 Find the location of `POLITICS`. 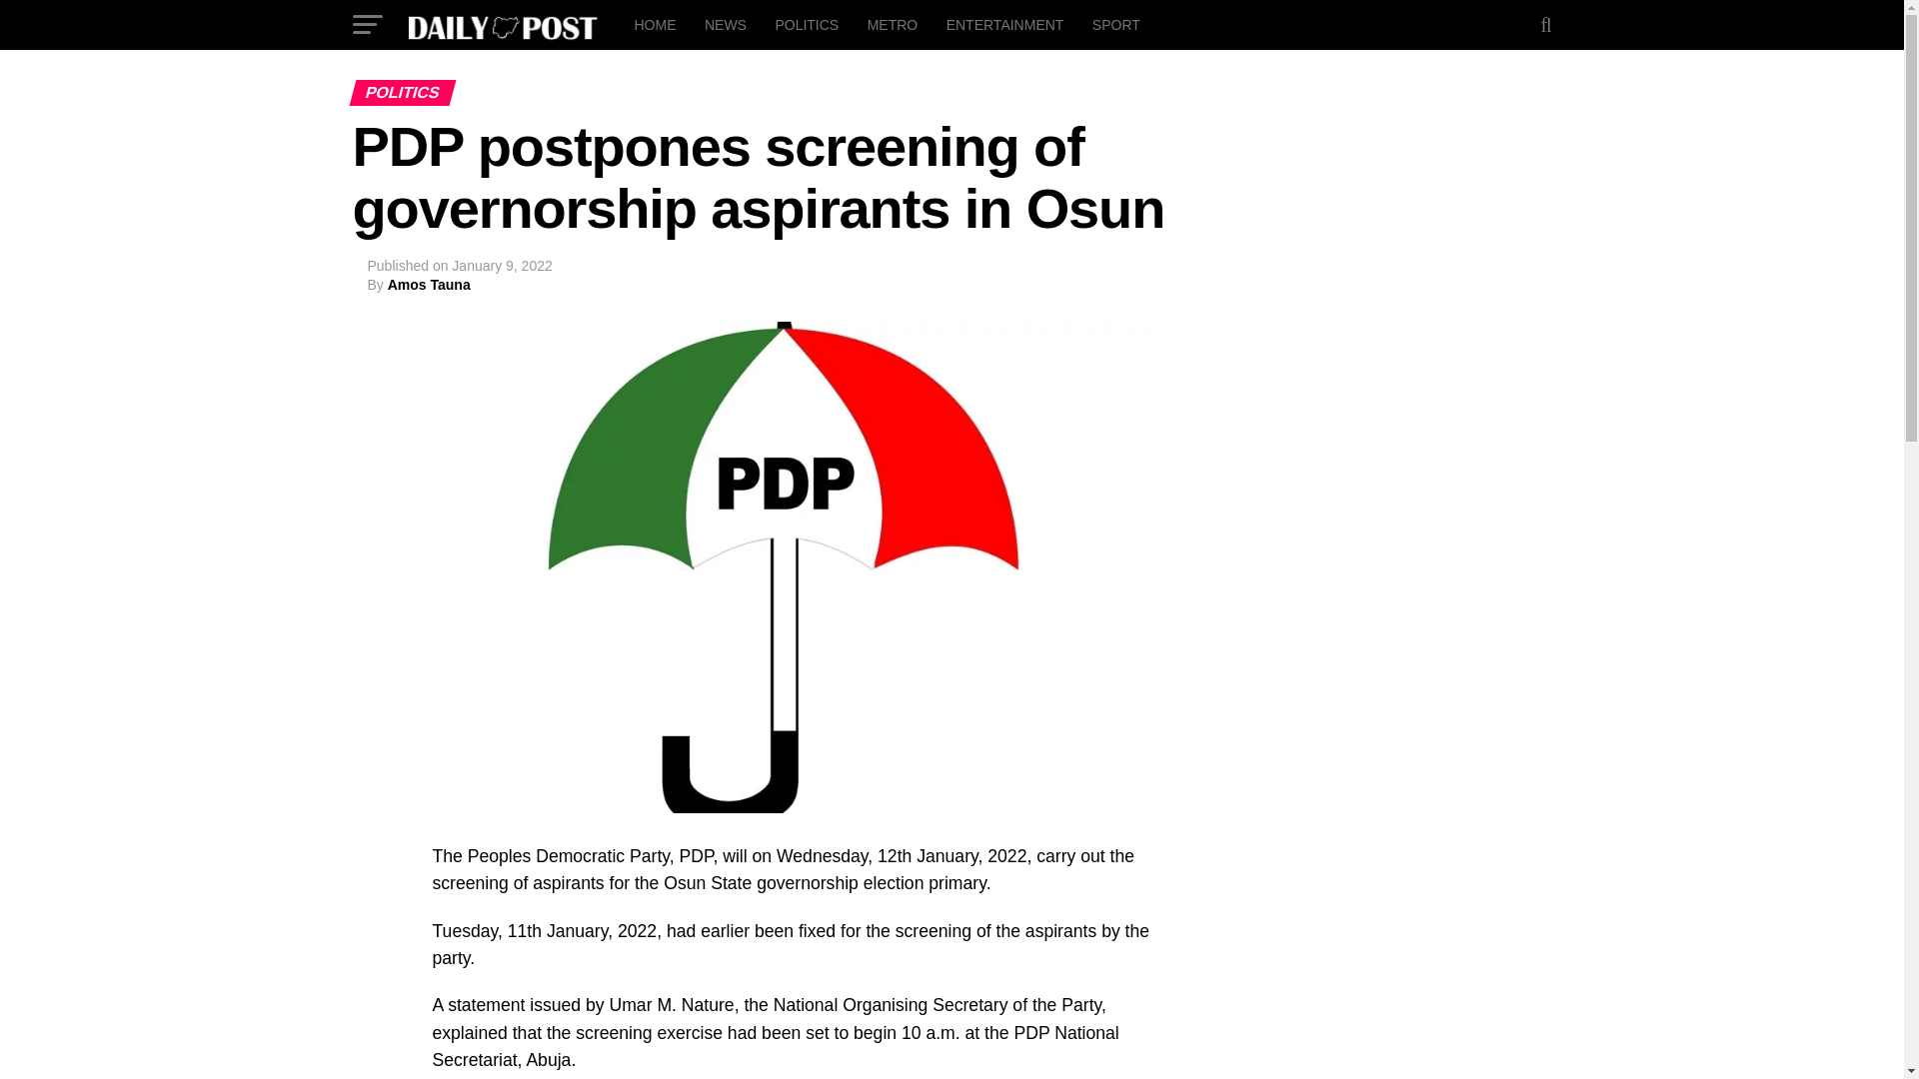

POLITICS is located at coordinates (806, 24).